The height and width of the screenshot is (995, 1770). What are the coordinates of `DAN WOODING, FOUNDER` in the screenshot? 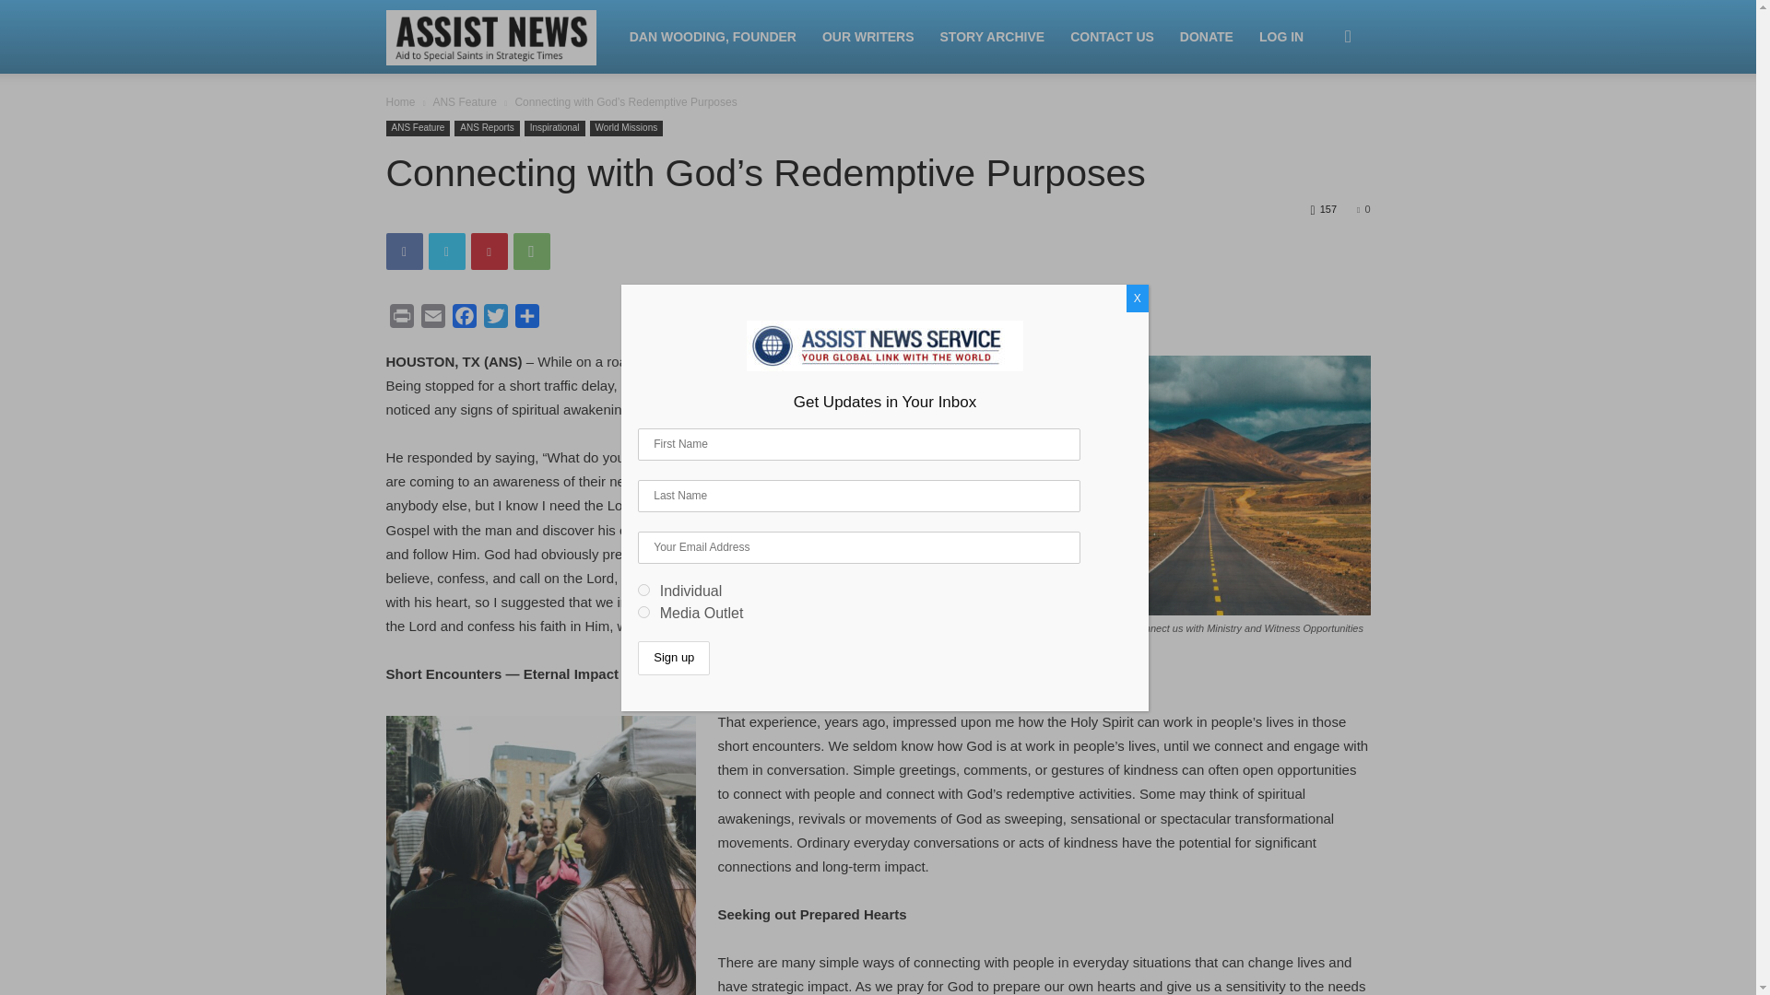 It's located at (712, 37).